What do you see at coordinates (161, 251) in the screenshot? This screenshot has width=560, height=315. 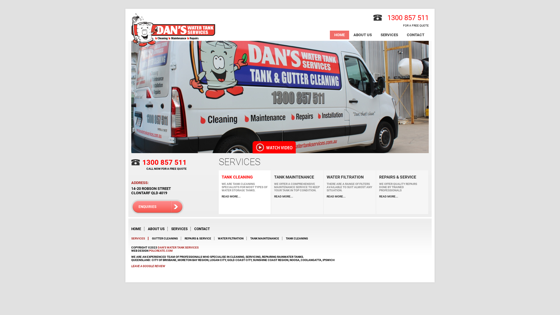 I see `POLCREATE.COM` at bounding box center [161, 251].